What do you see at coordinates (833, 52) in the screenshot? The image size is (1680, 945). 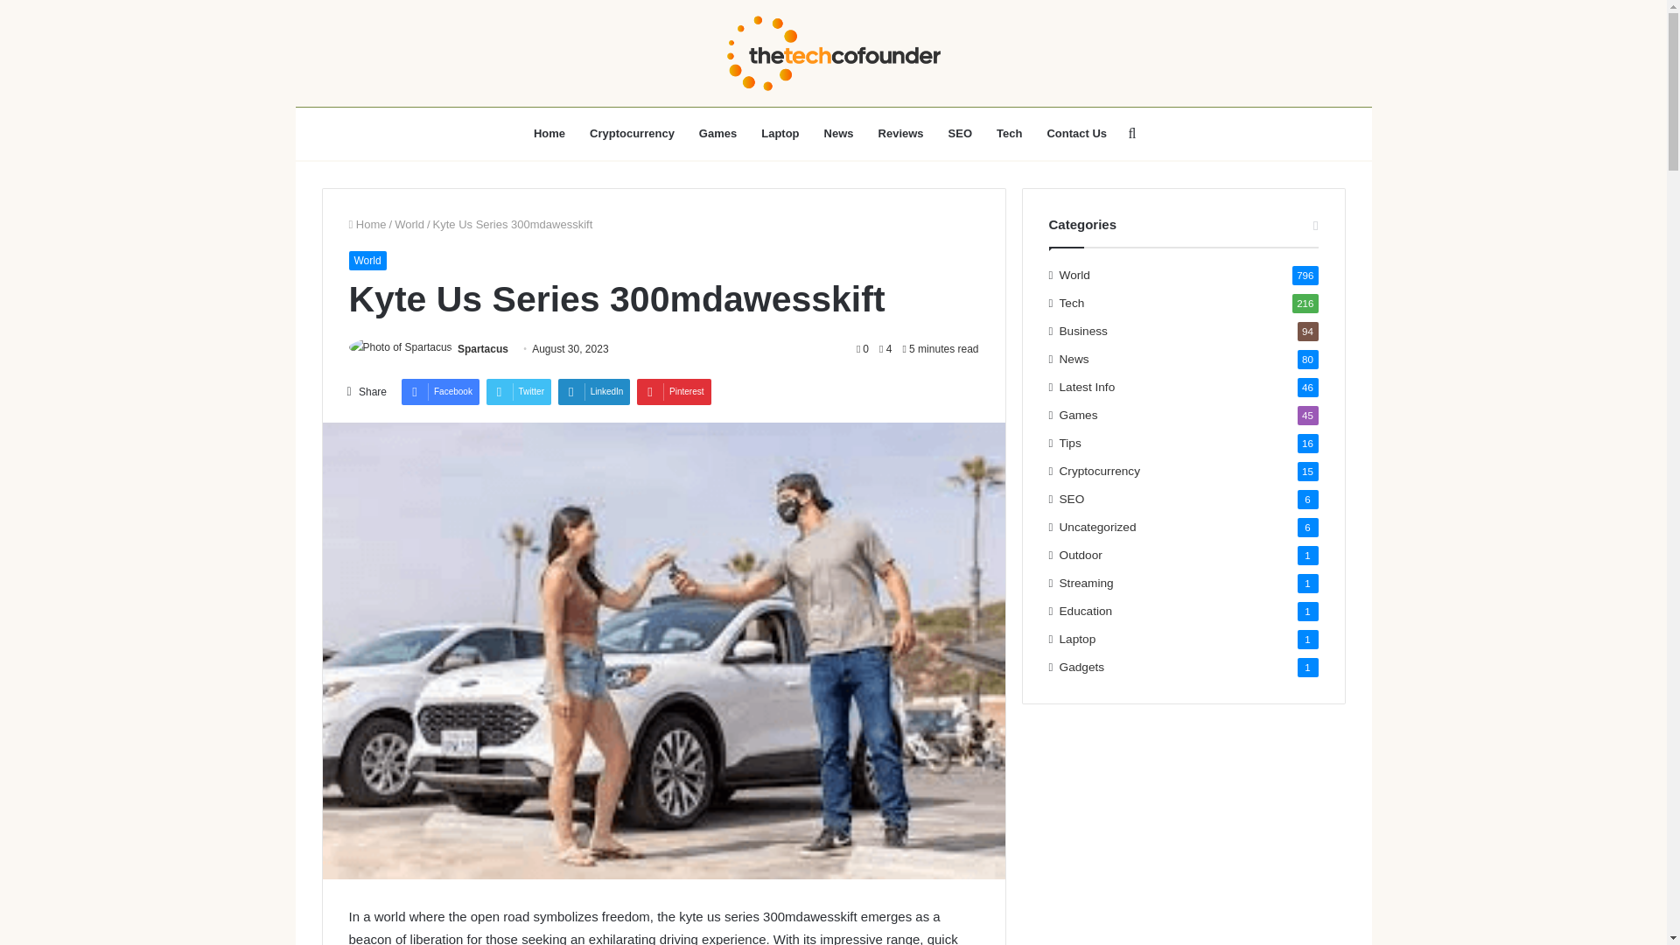 I see `Tech Cofounder` at bounding box center [833, 52].